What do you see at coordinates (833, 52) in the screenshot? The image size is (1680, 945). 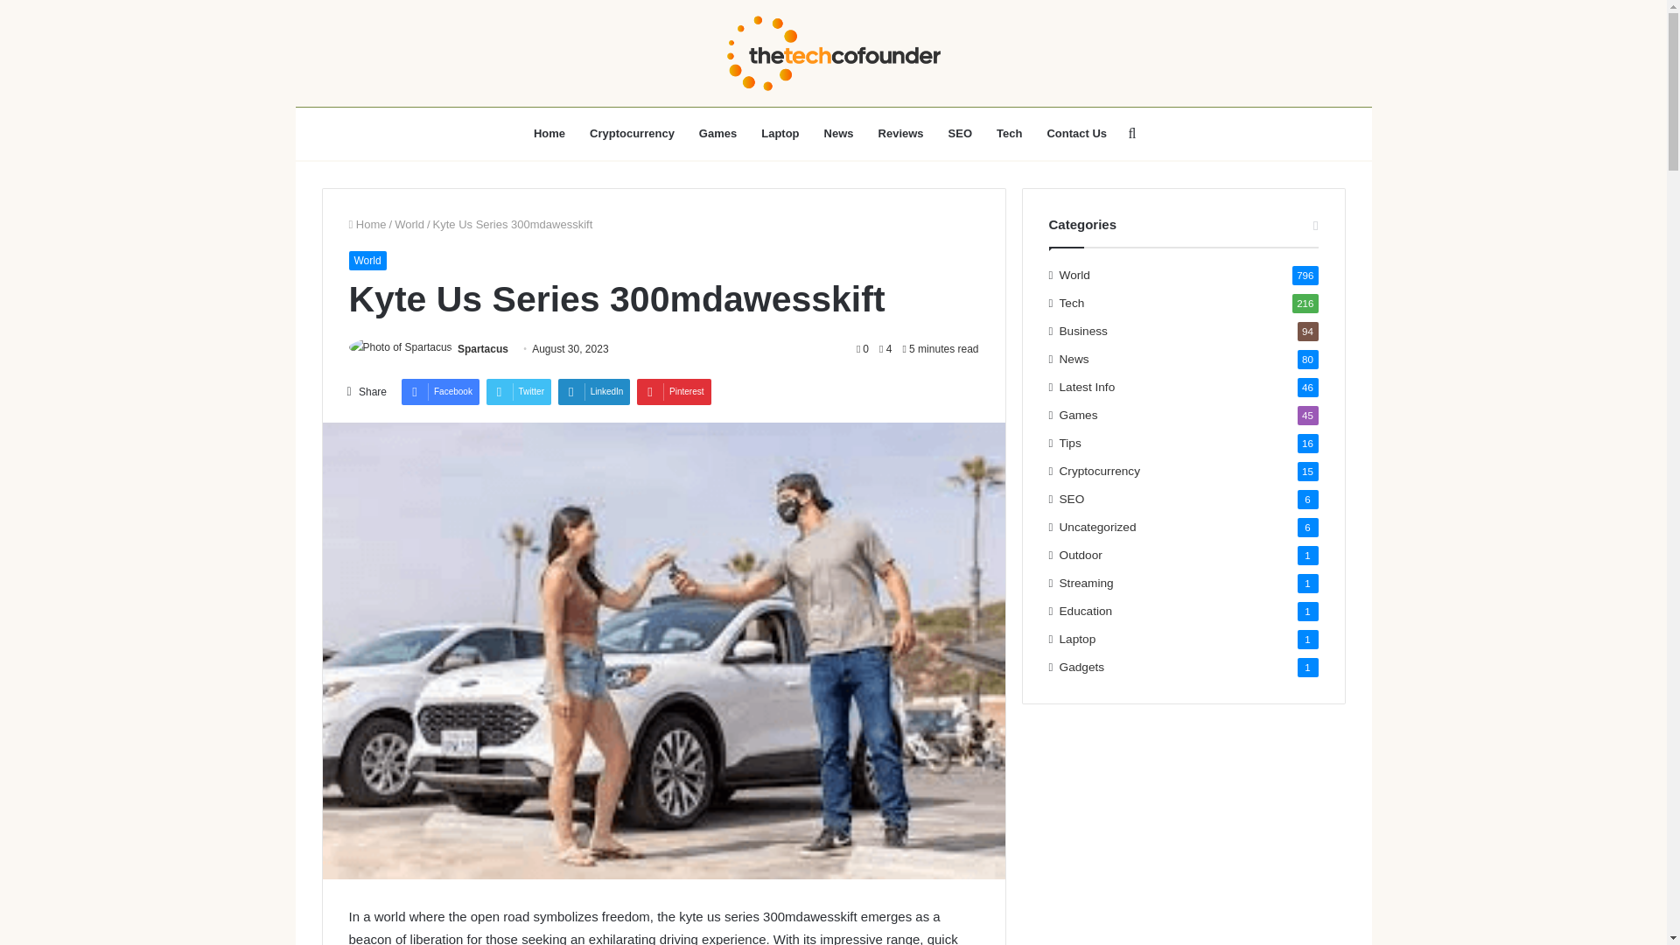 I see `Tech Cofounder` at bounding box center [833, 52].